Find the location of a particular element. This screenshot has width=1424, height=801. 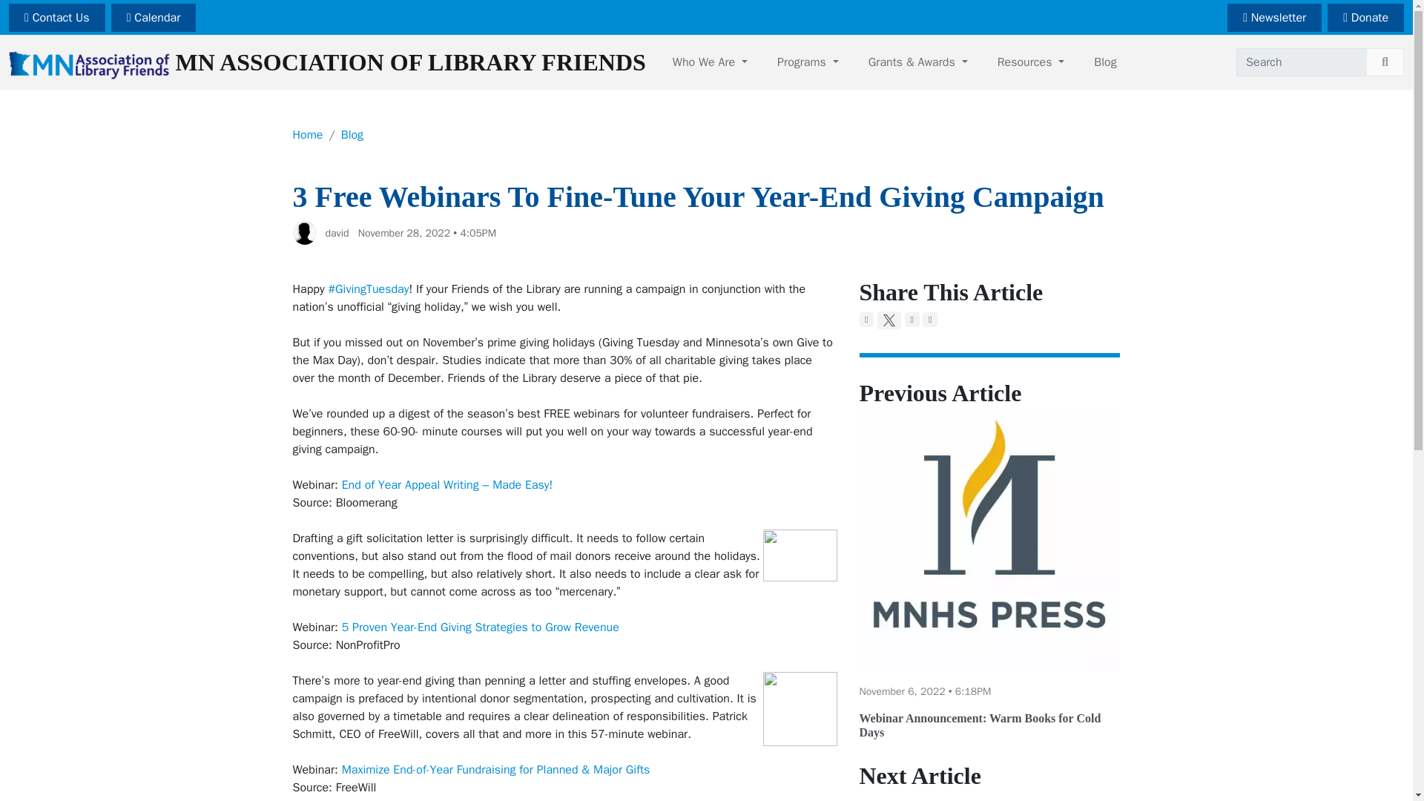

Donate is located at coordinates (1365, 18).